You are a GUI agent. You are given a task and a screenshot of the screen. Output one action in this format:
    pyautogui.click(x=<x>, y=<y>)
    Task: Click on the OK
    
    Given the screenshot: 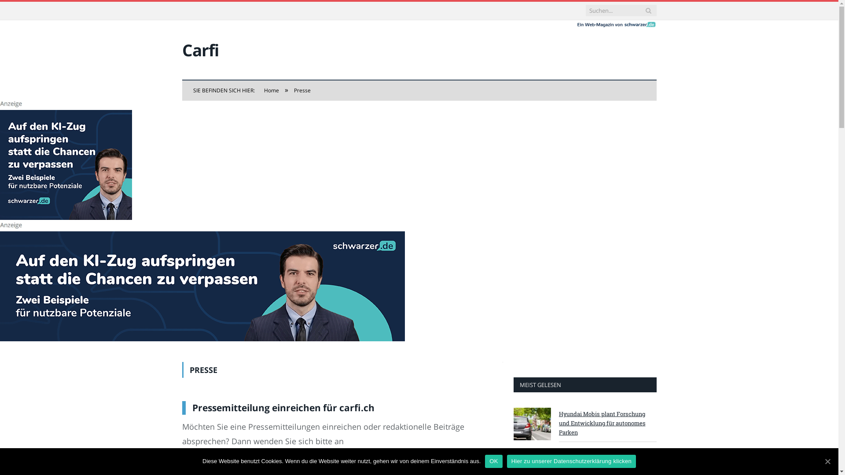 What is the action you would take?
    pyautogui.click(x=494, y=461)
    